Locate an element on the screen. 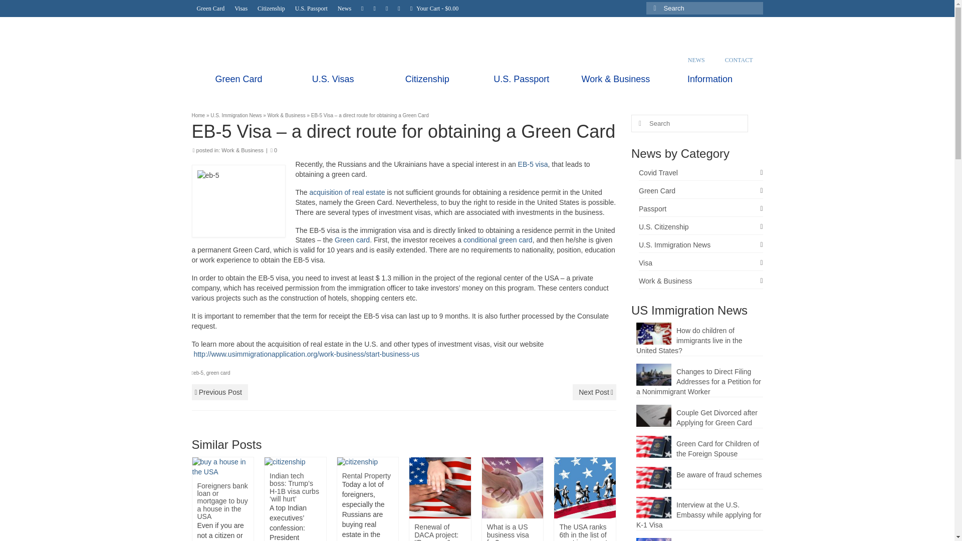 Image resolution: width=962 pixels, height=541 pixels. NEWS is located at coordinates (696, 60).